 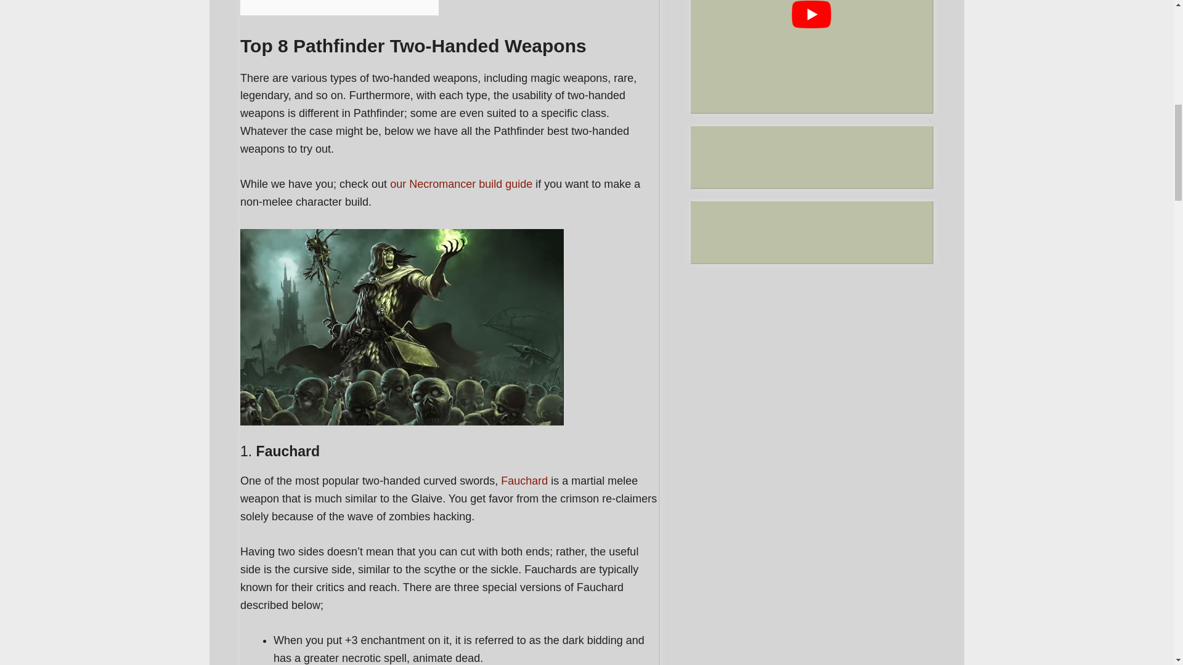 What do you see at coordinates (524, 480) in the screenshot?
I see `Fauchard` at bounding box center [524, 480].